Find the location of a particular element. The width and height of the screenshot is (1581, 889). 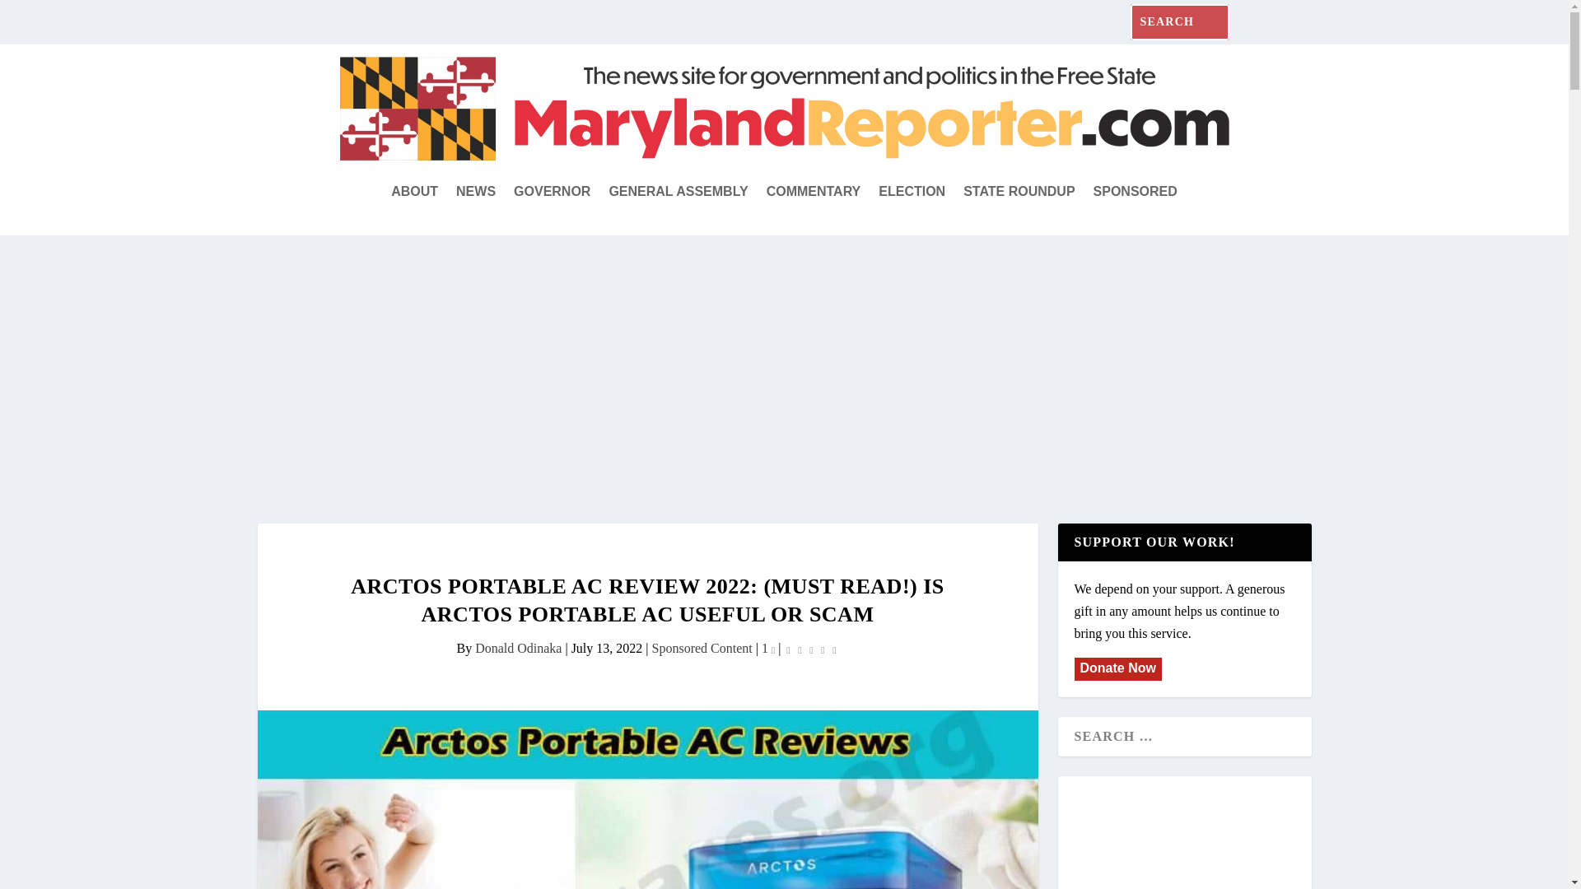

Rating: 0.00 is located at coordinates (812, 649).